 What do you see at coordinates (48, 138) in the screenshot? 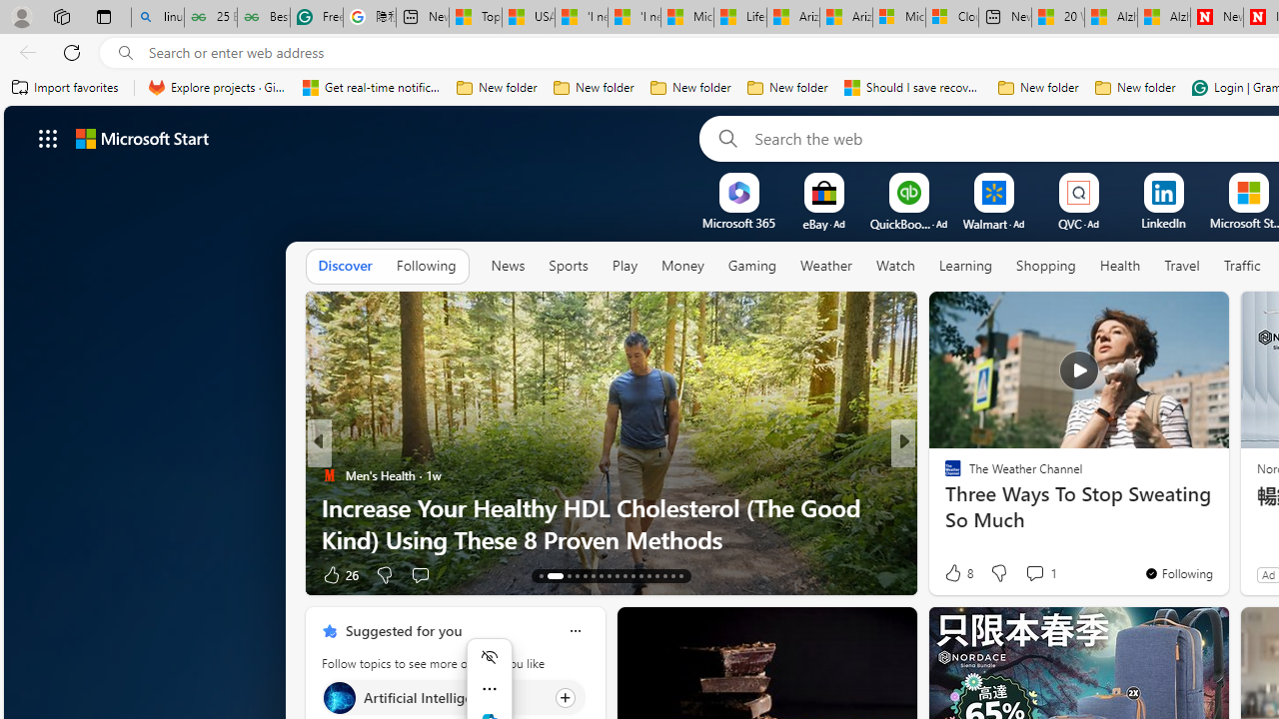
I see `App launcher` at bounding box center [48, 138].